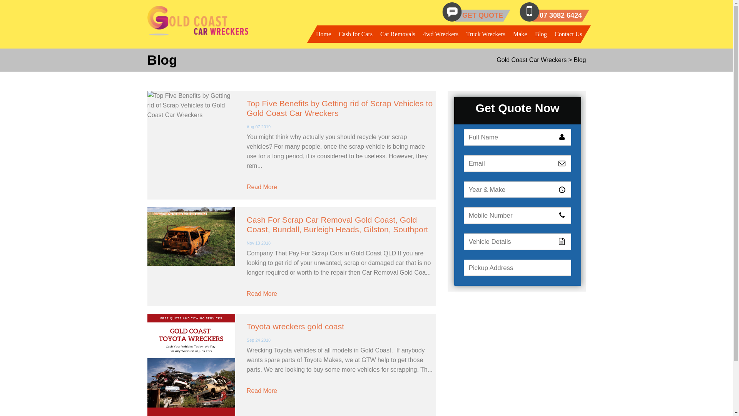  I want to click on Read More, so click(262, 391).